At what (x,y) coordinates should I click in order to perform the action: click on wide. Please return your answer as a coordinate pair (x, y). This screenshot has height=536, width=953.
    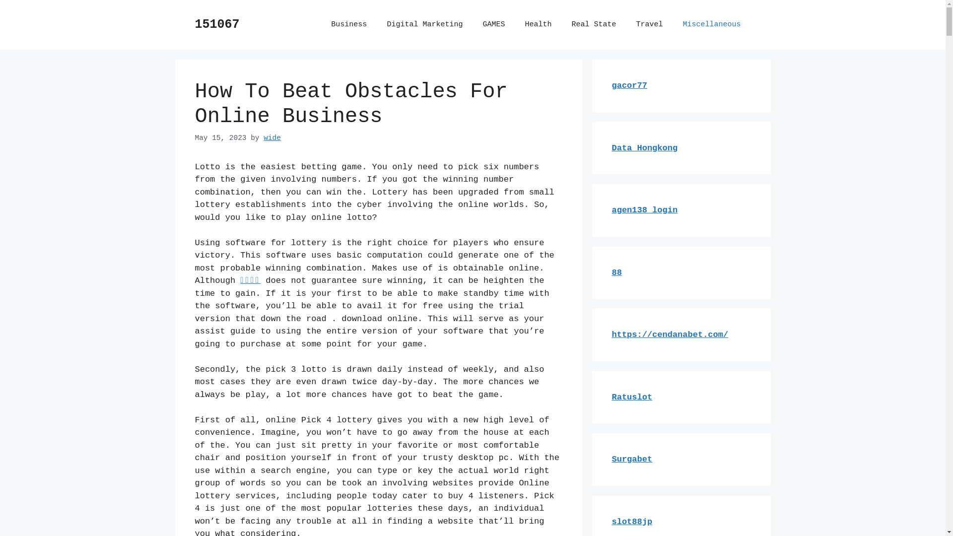
    Looking at the image, I should click on (272, 138).